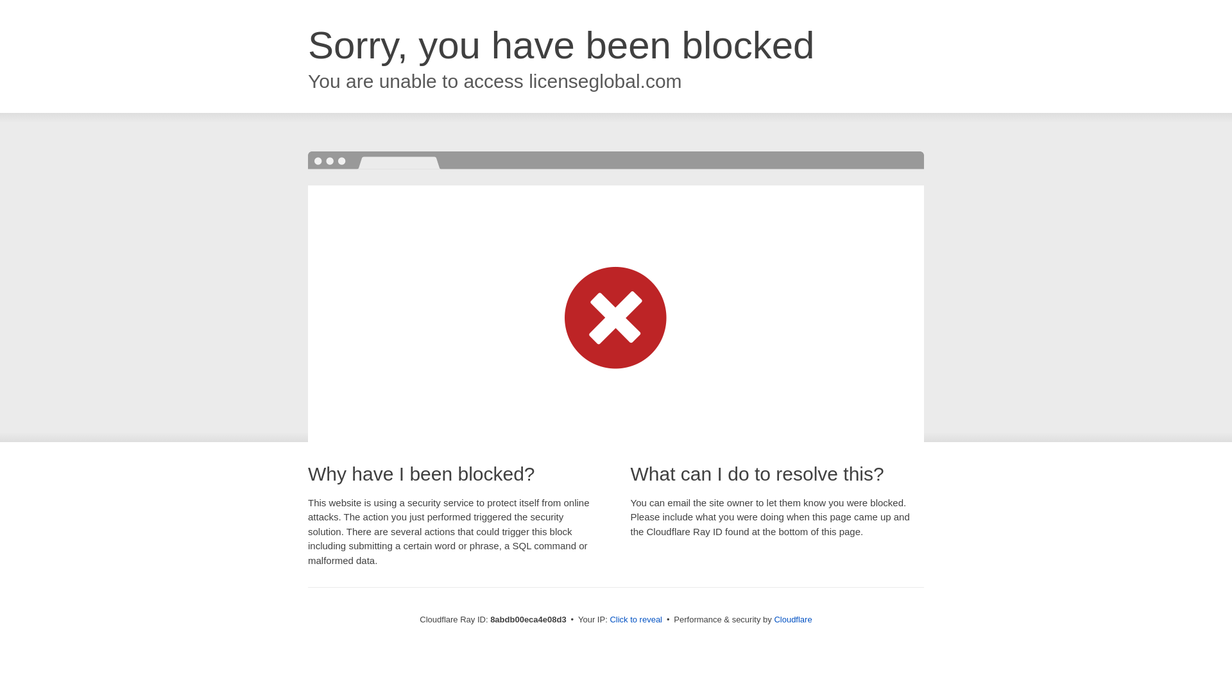 The image size is (1232, 693). What do you see at coordinates (636, 620) in the screenshot?
I see `Click to reveal` at bounding box center [636, 620].